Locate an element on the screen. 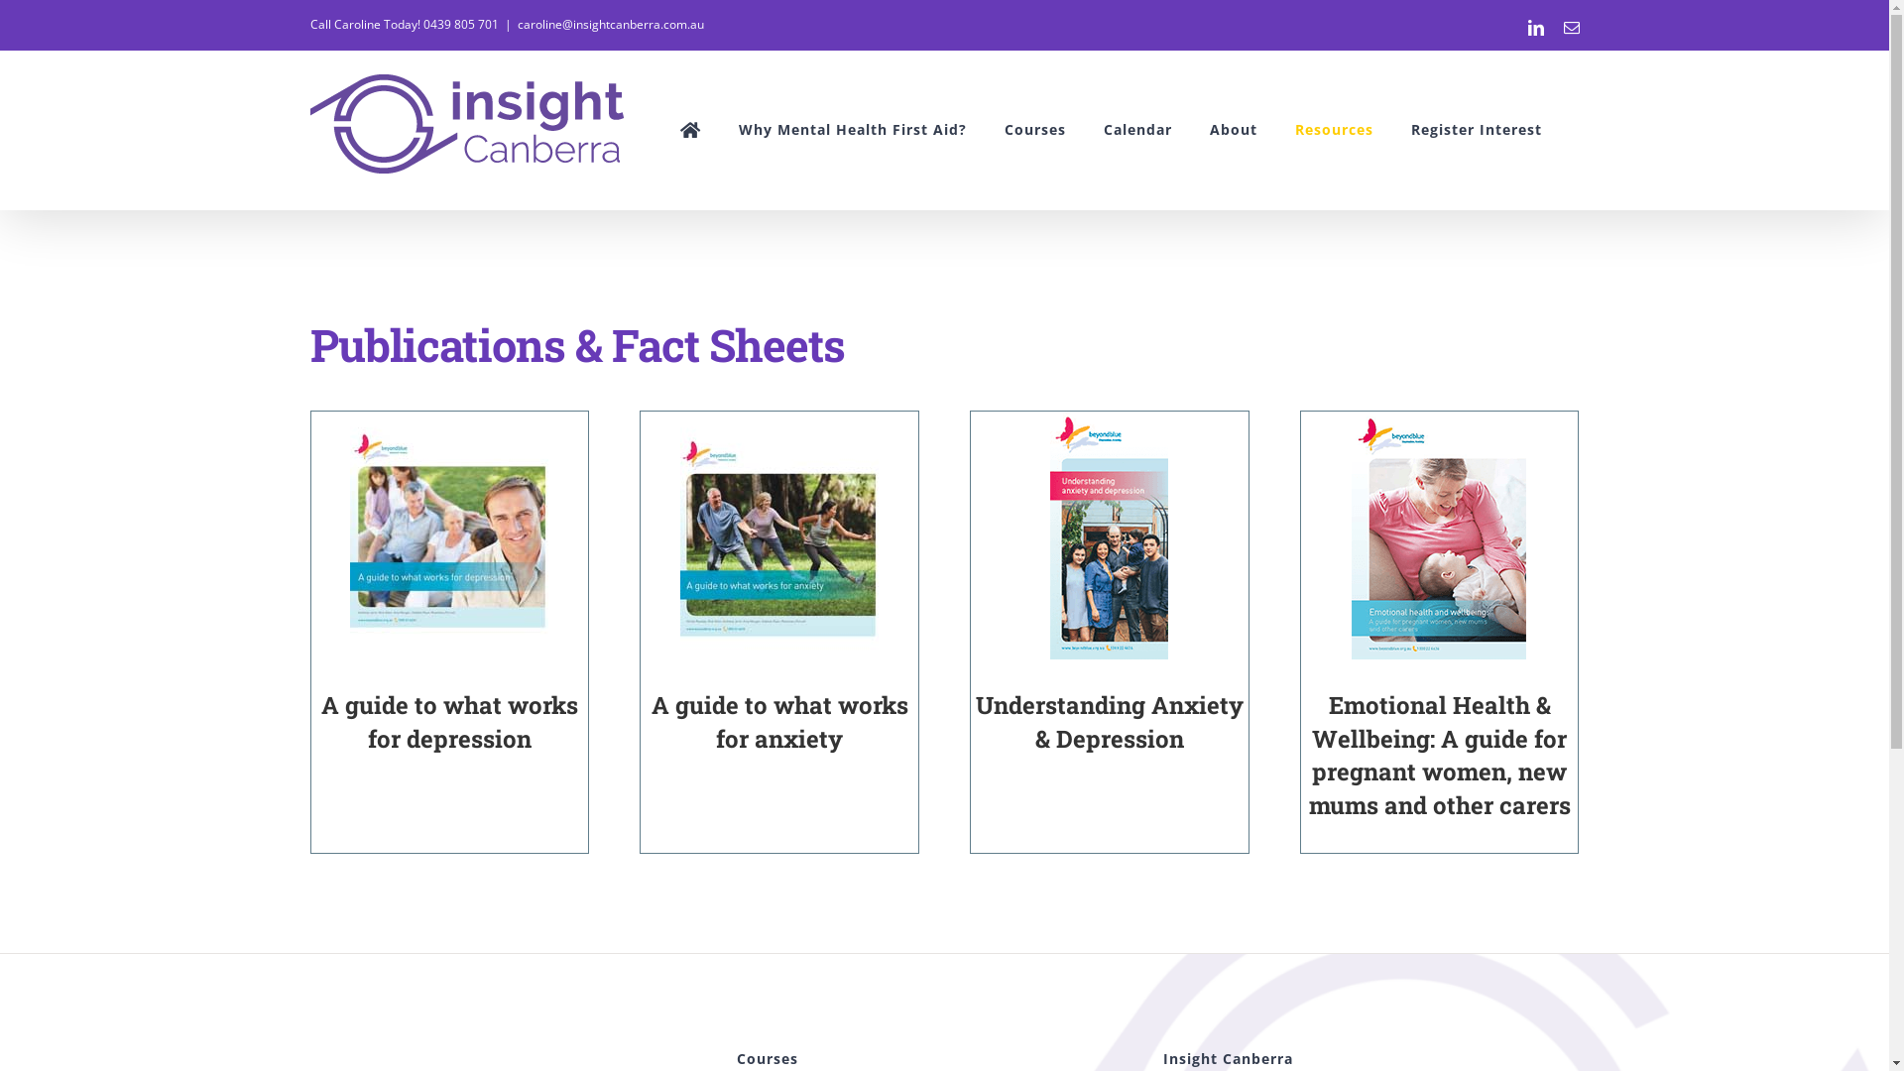  caroline@insightcanberra.com.au is located at coordinates (611, 24).